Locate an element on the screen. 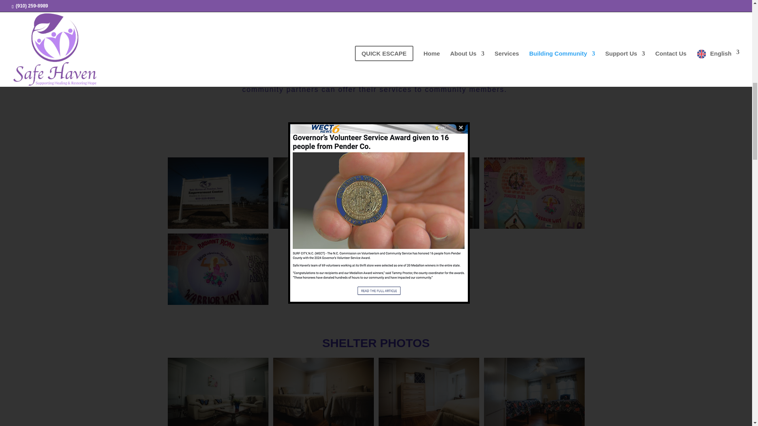 The image size is (758, 426). empowerment-center-den is located at coordinates (218, 425).